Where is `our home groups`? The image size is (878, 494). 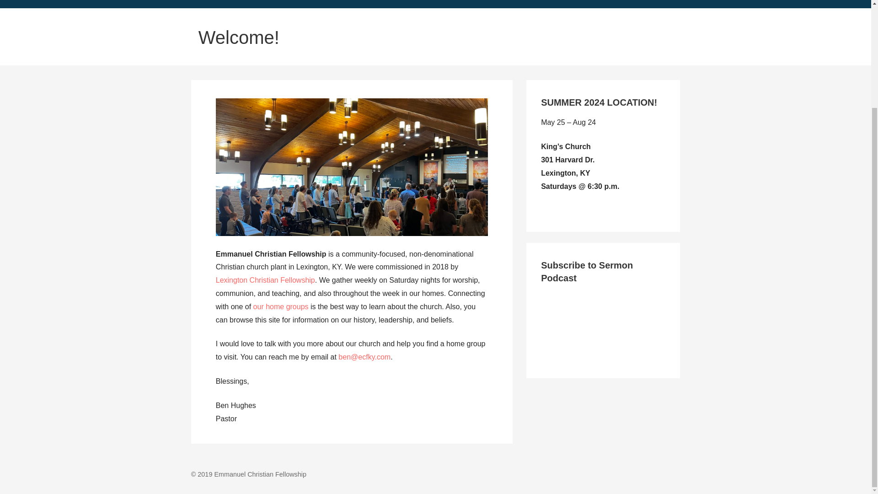 our home groups is located at coordinates (281, 306).